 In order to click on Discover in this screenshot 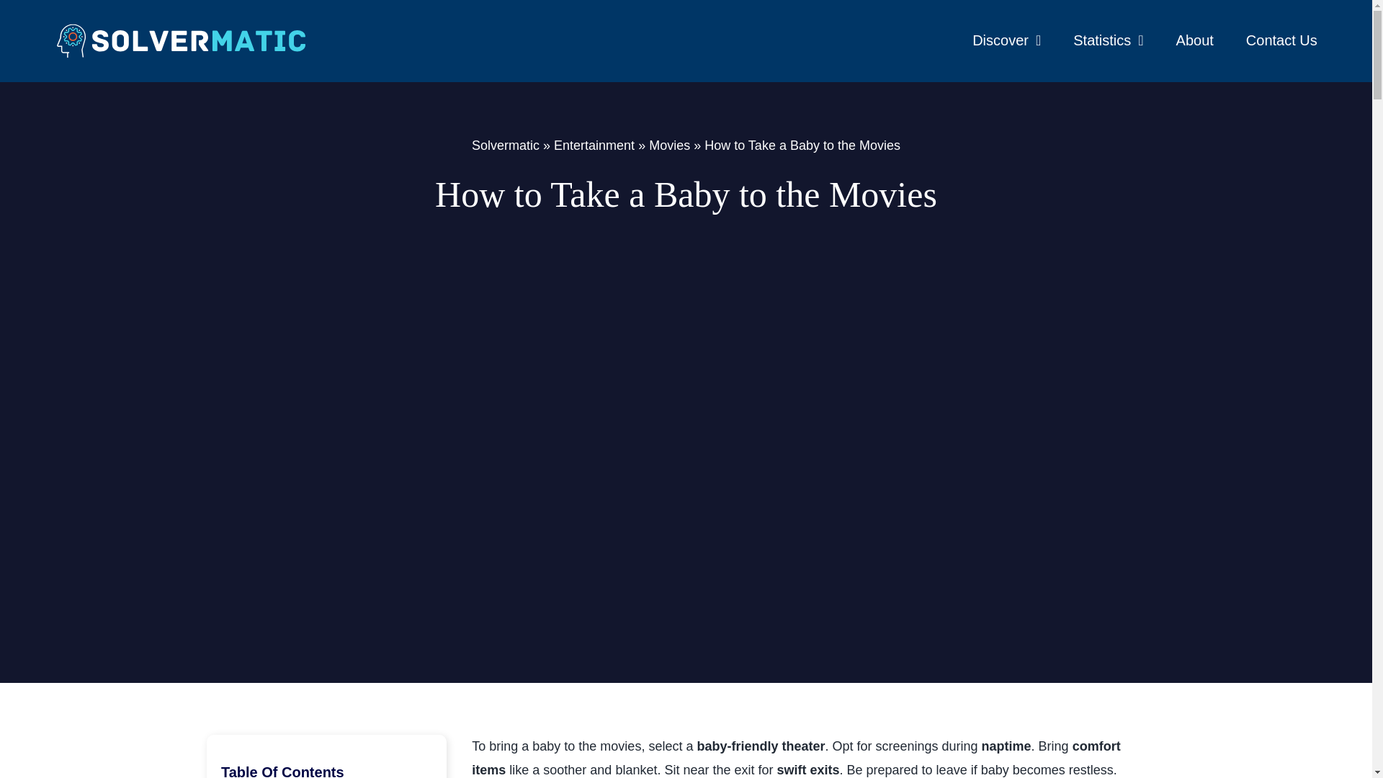, I will do `click(1006, 41)`.